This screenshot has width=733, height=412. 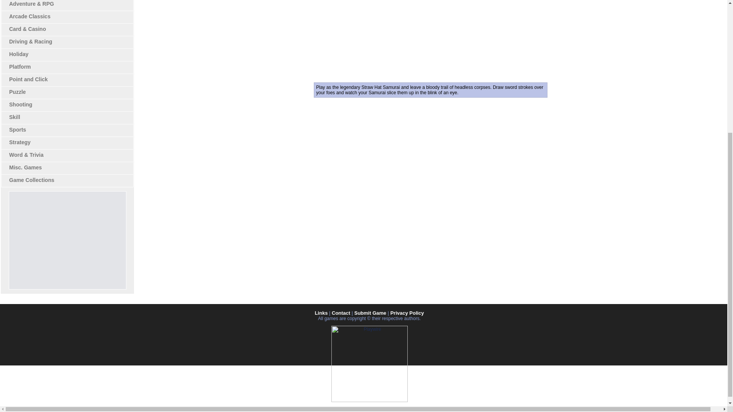 What do you see at coordinates (17, 129) in the screenshot?
I see `Sports` at bounding box center [17, 129].